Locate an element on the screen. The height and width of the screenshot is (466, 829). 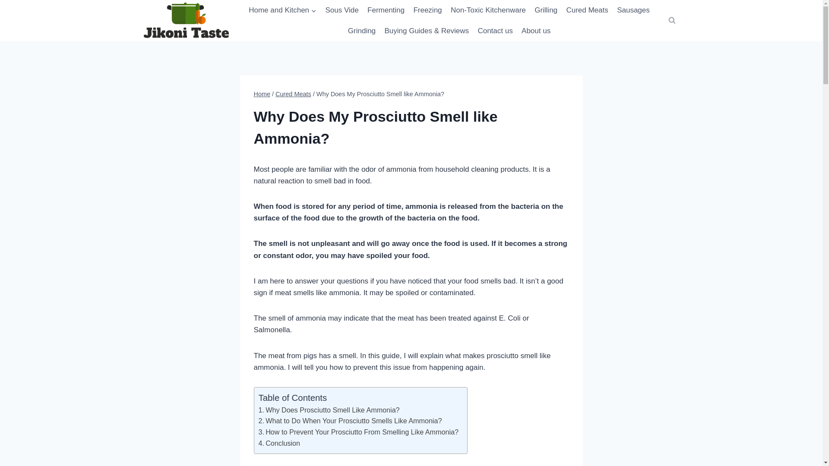
How to Prevent Your Prosciutto From Smelling Like Ammonia? is located at coordinates (358, 431).